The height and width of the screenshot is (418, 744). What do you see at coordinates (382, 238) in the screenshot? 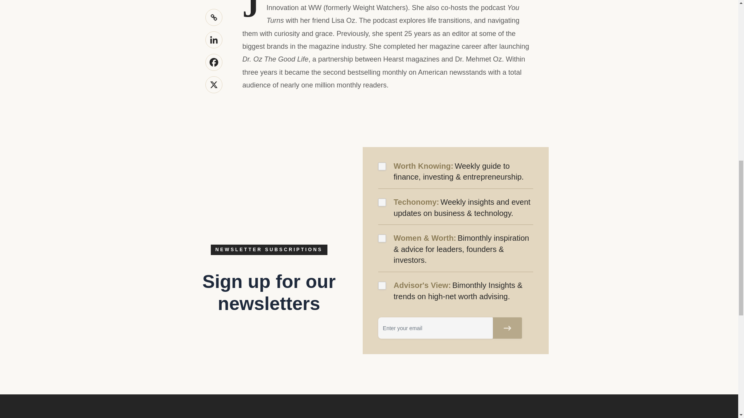
I see `yes` at bounding box center [382, 238].